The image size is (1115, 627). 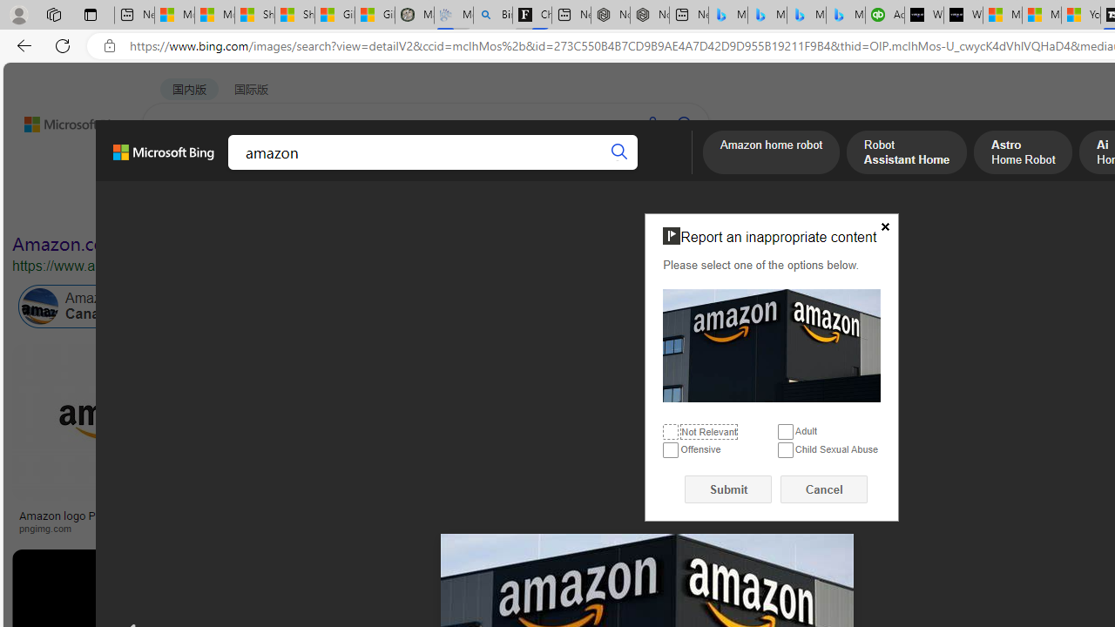 What do you see at coordinates (264, 307) in the screenshot?
I see `Amazon Prime Online` at bounding box center [264, 307].